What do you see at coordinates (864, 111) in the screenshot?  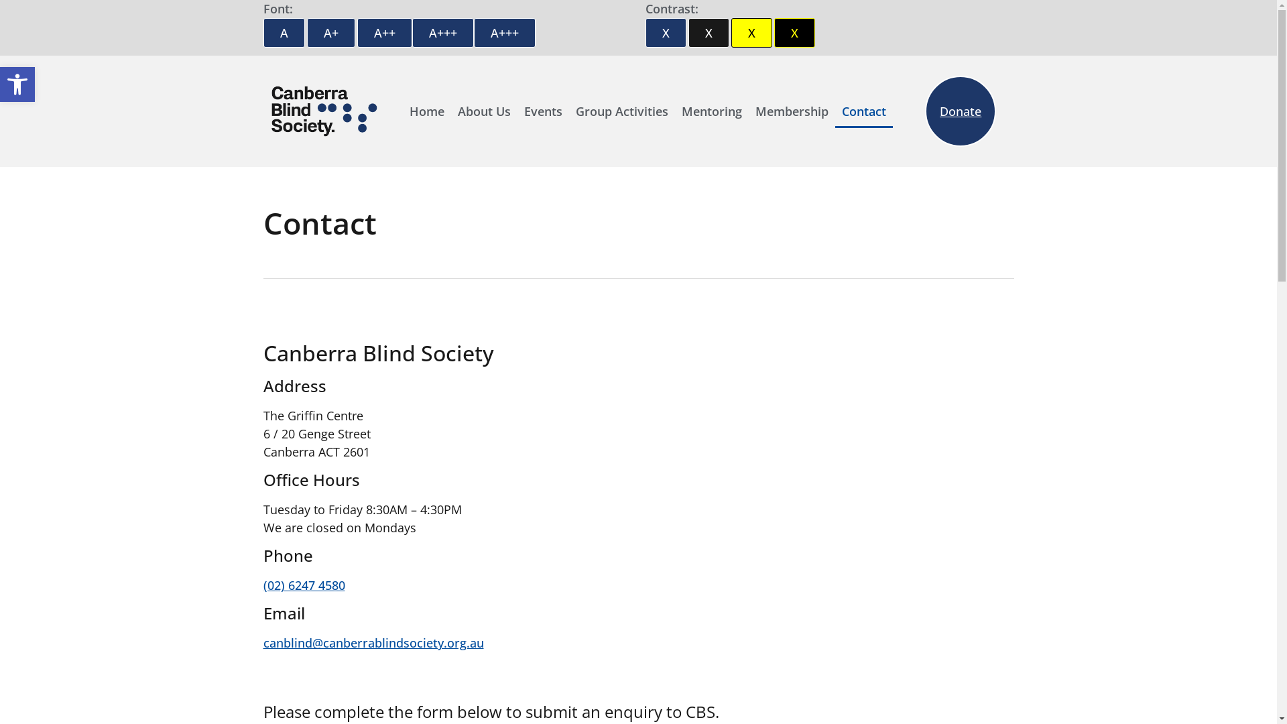 I see `Contact` at bounding box center [864, 111].